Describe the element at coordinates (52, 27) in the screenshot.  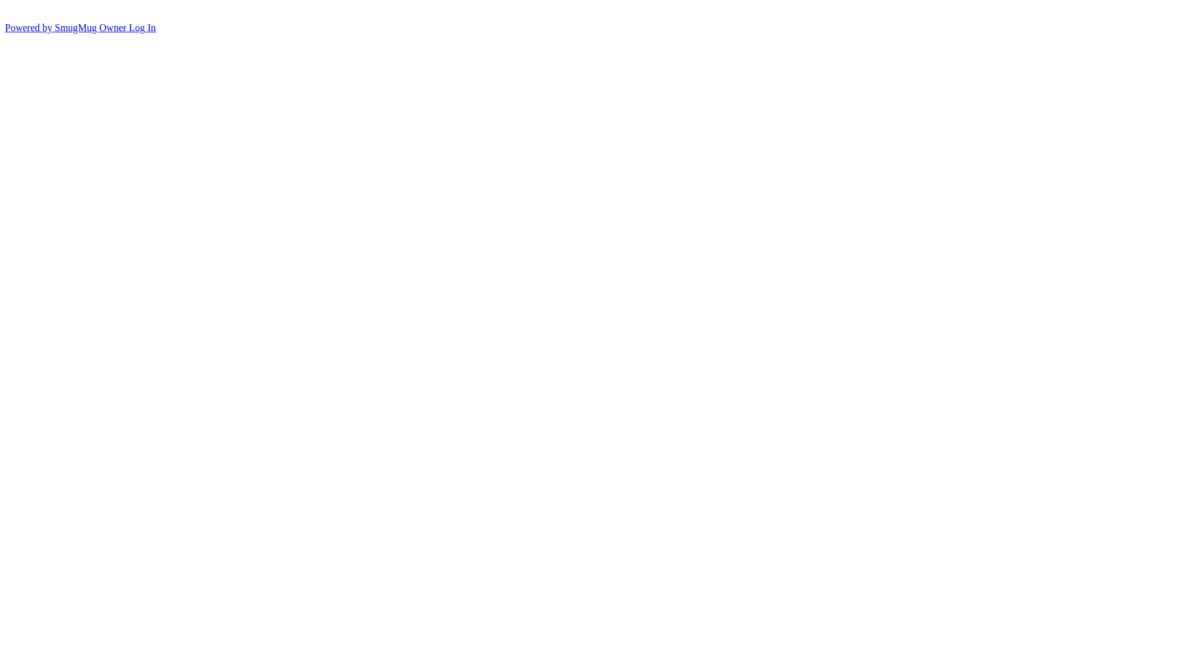
I see `Powered by SmugMug` at that location.